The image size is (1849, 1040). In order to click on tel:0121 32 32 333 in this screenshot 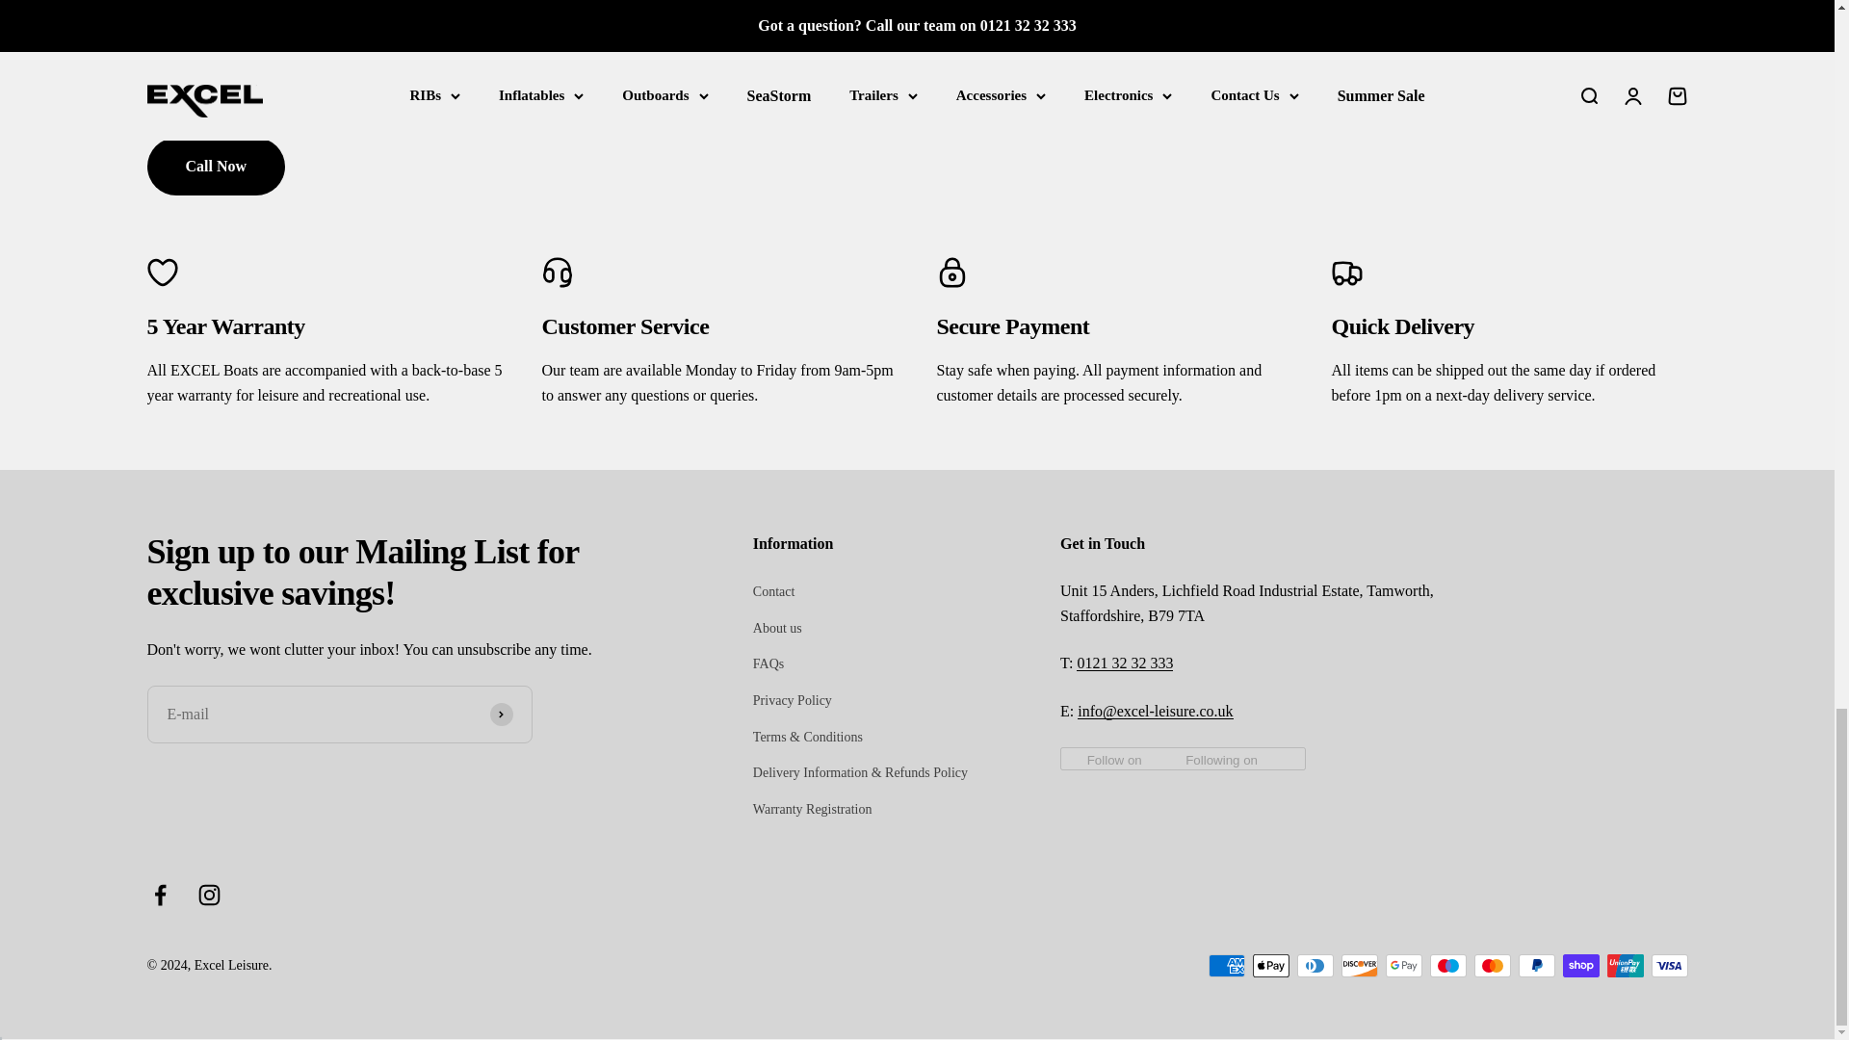, I will do `click(1124, 663)`.